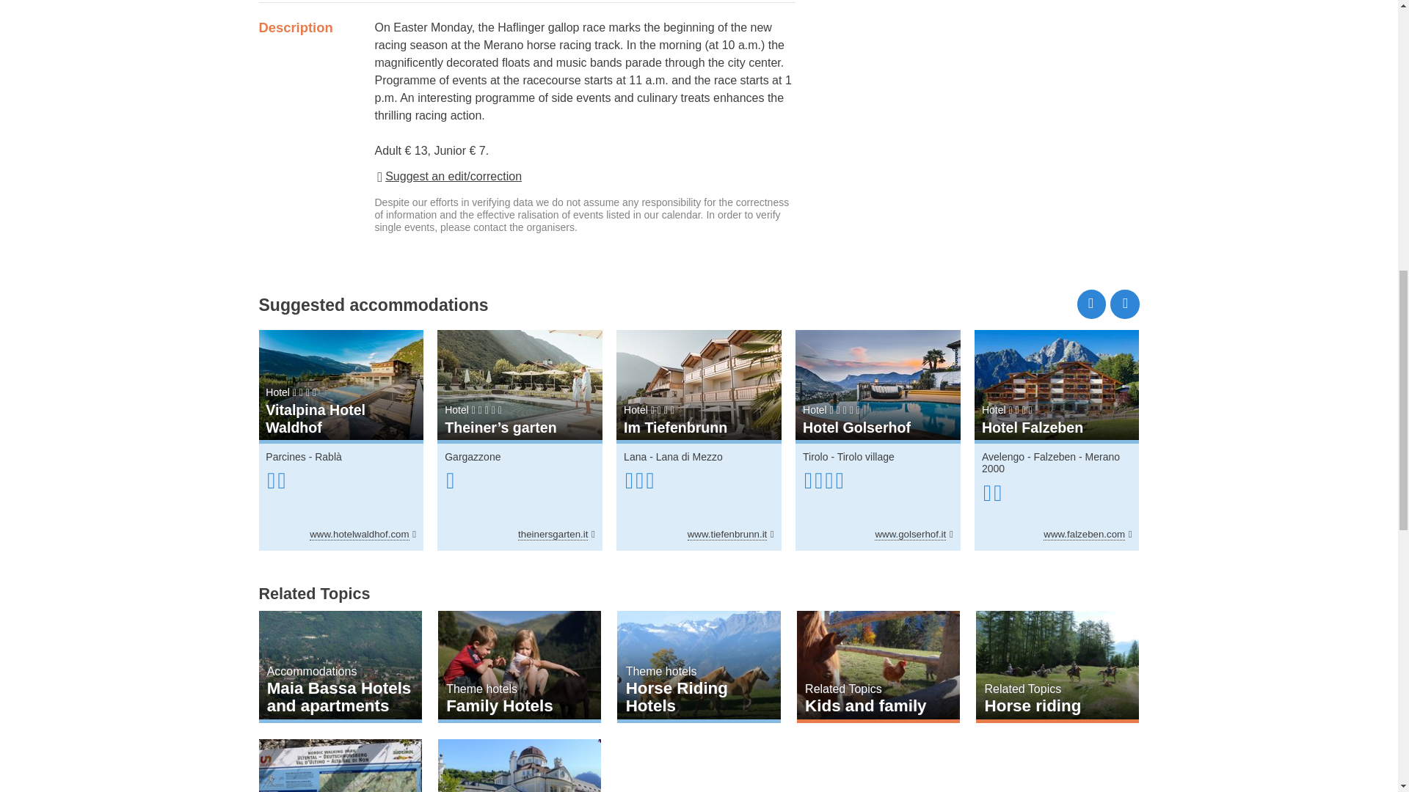 The height and width of the screenshot is (792, 1409). I want to click on Information about Parcines, so click(285, 456).